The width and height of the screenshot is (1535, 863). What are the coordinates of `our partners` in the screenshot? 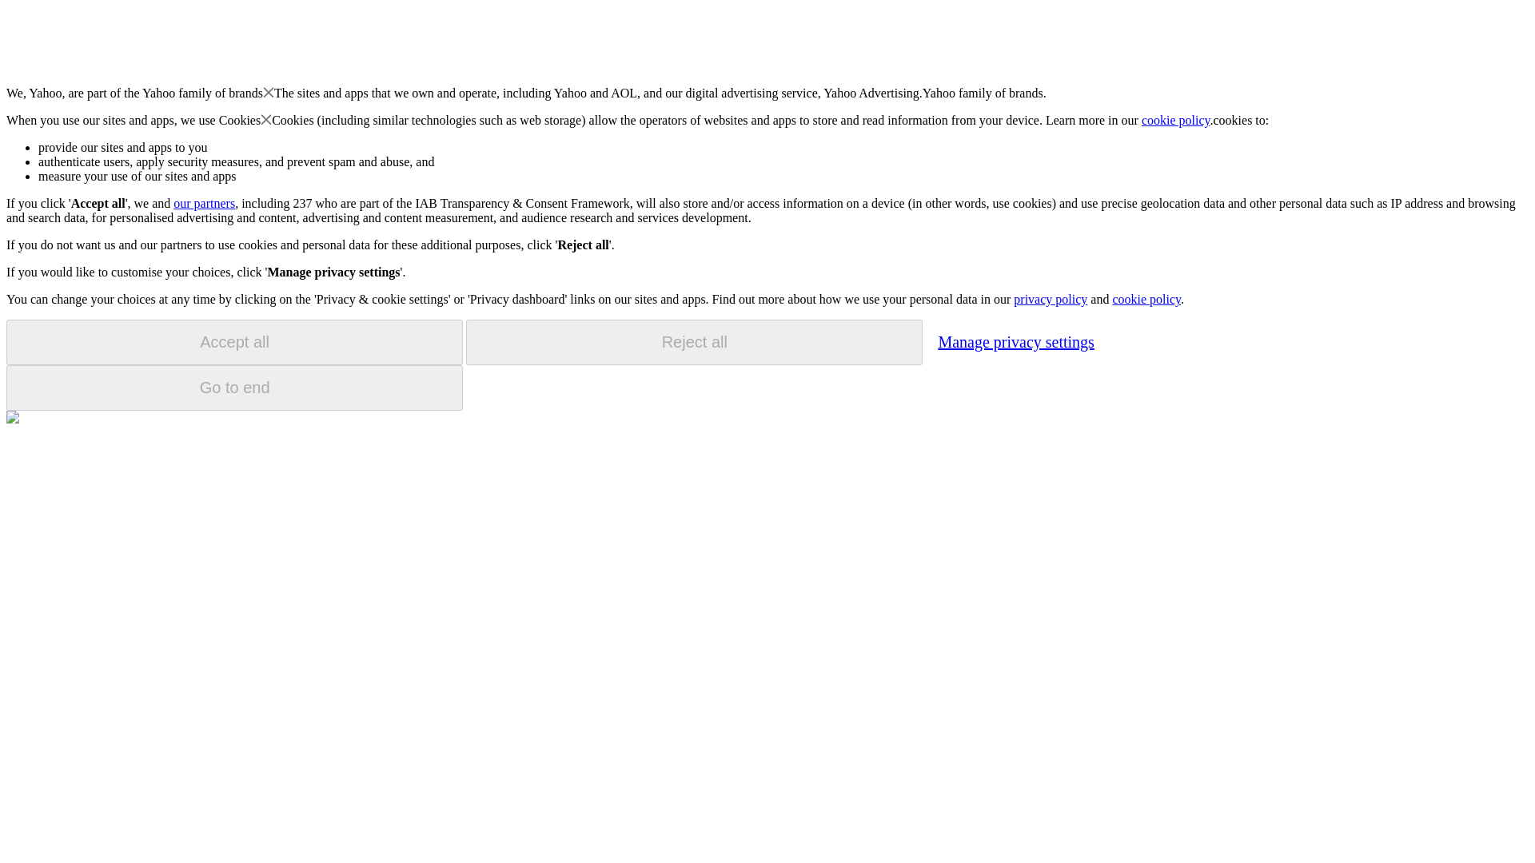 It's located at (203, 203).